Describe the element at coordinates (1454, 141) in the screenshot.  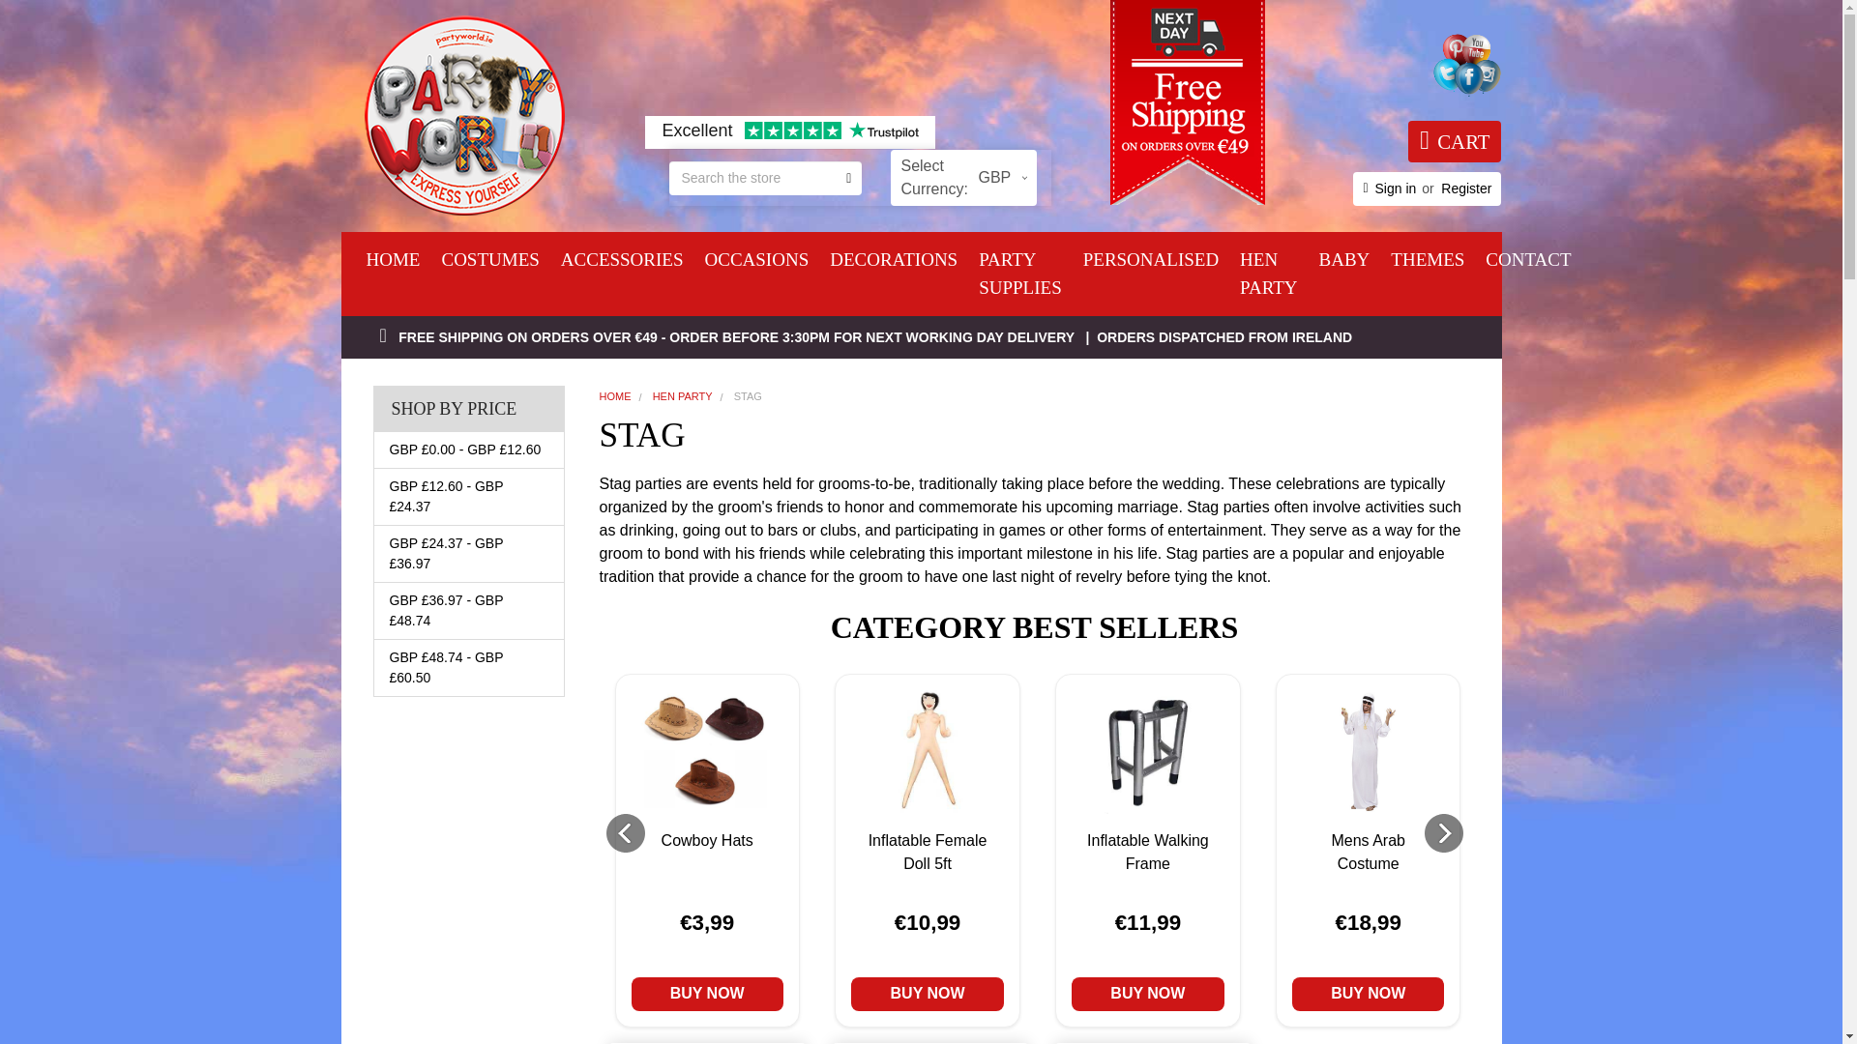
I see `Register` at that location.